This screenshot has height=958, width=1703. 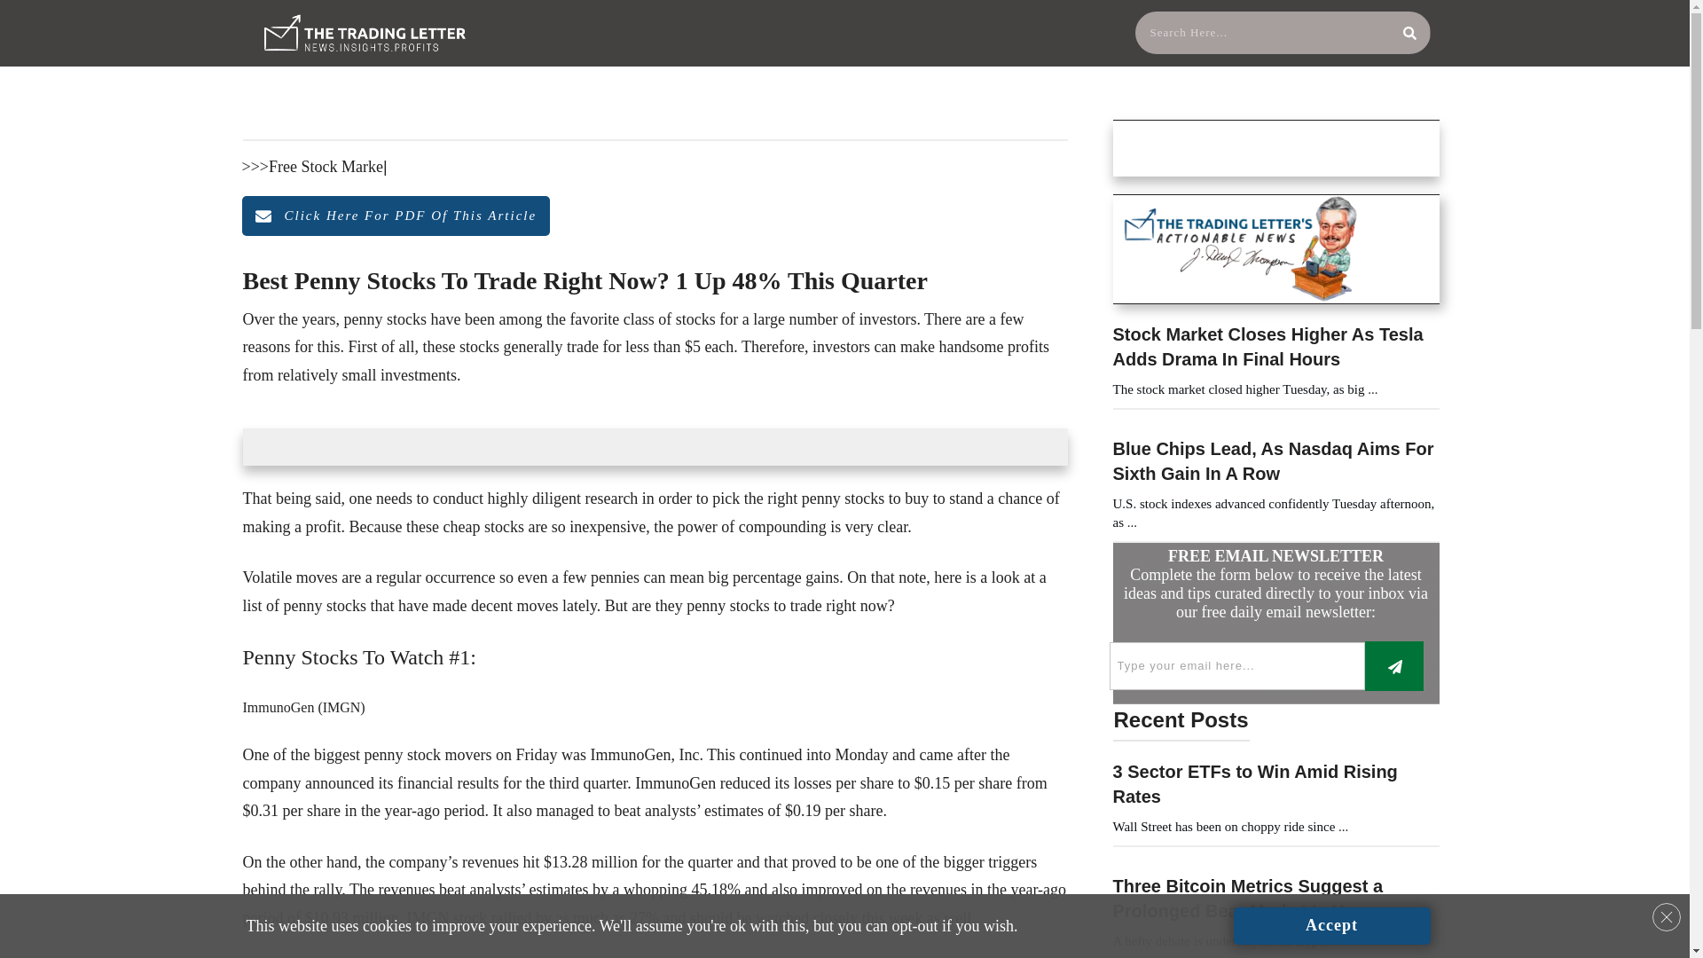 What do you see at coordinates (1331, 925) in the screenshot?
I see `Accept` at bounding box center [1331, 925].